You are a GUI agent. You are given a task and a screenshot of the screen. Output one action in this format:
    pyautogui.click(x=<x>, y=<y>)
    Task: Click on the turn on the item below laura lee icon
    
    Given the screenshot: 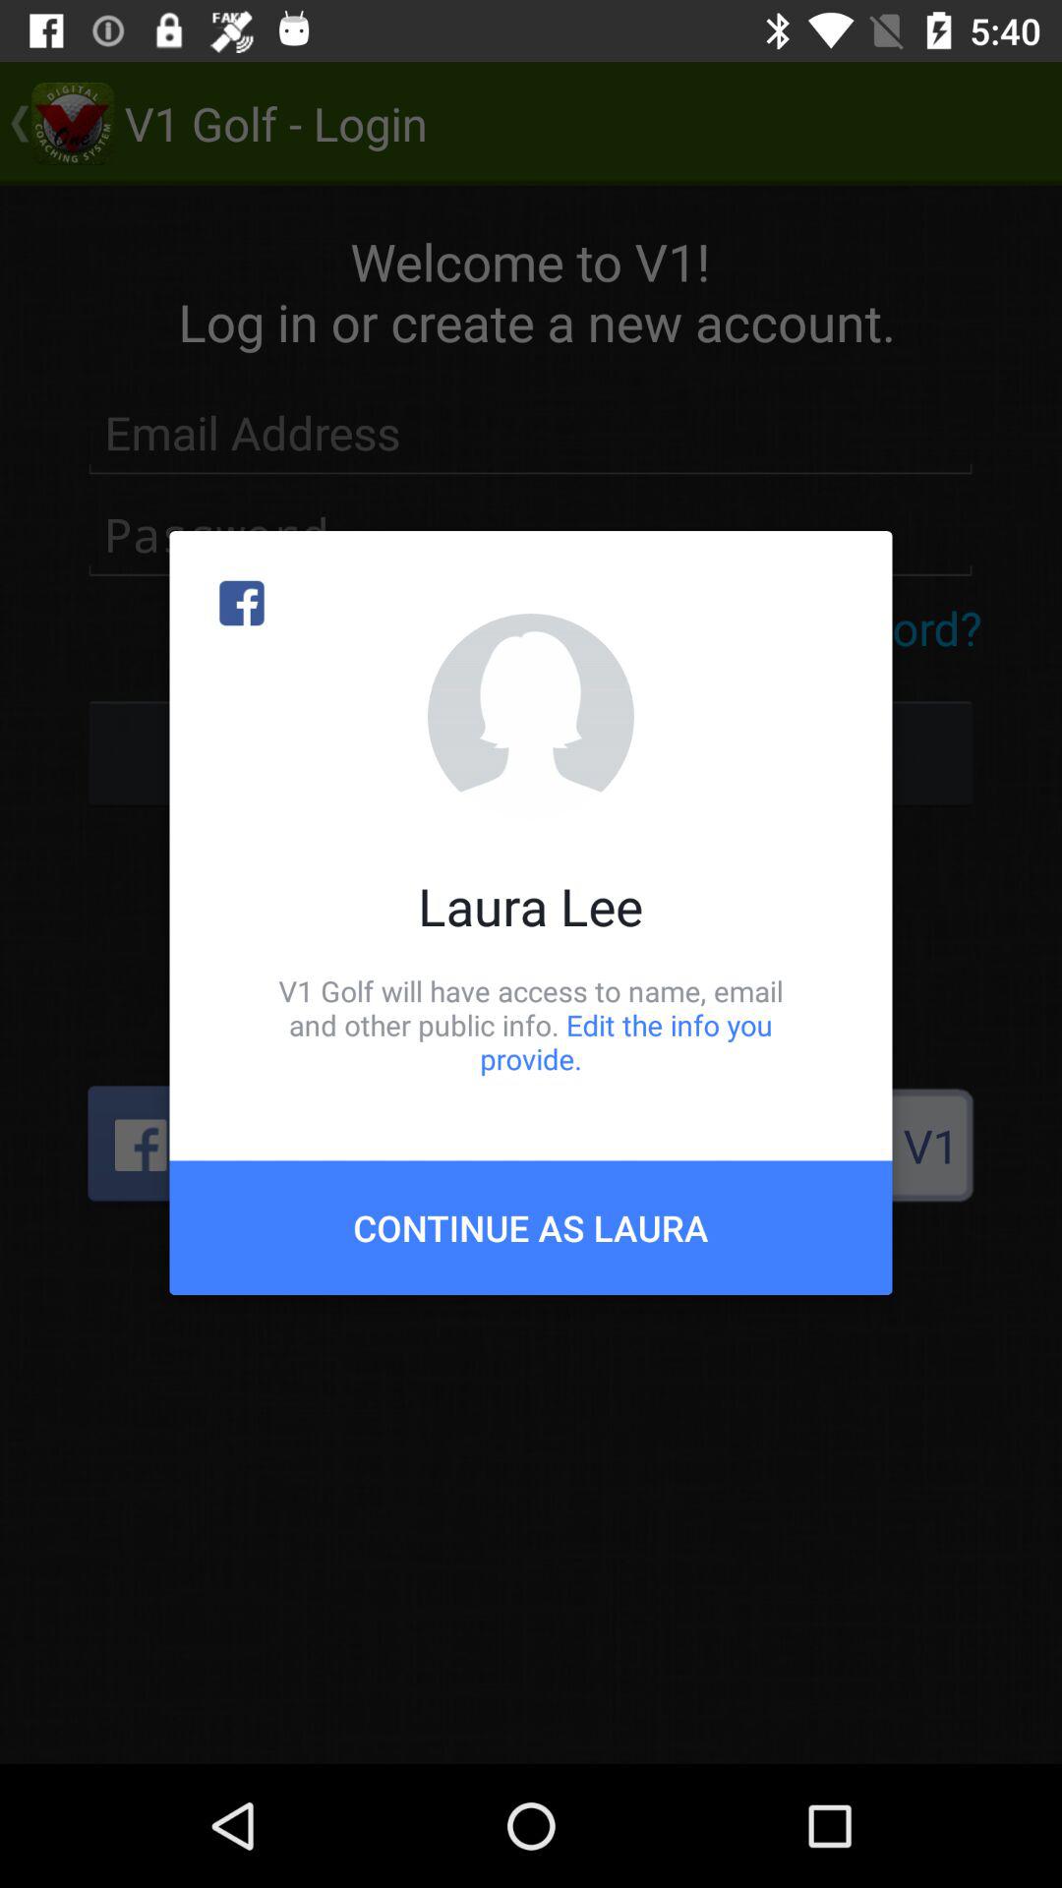 What is the action you would take?
    pyautogui.click(x=531, y=1025)
    